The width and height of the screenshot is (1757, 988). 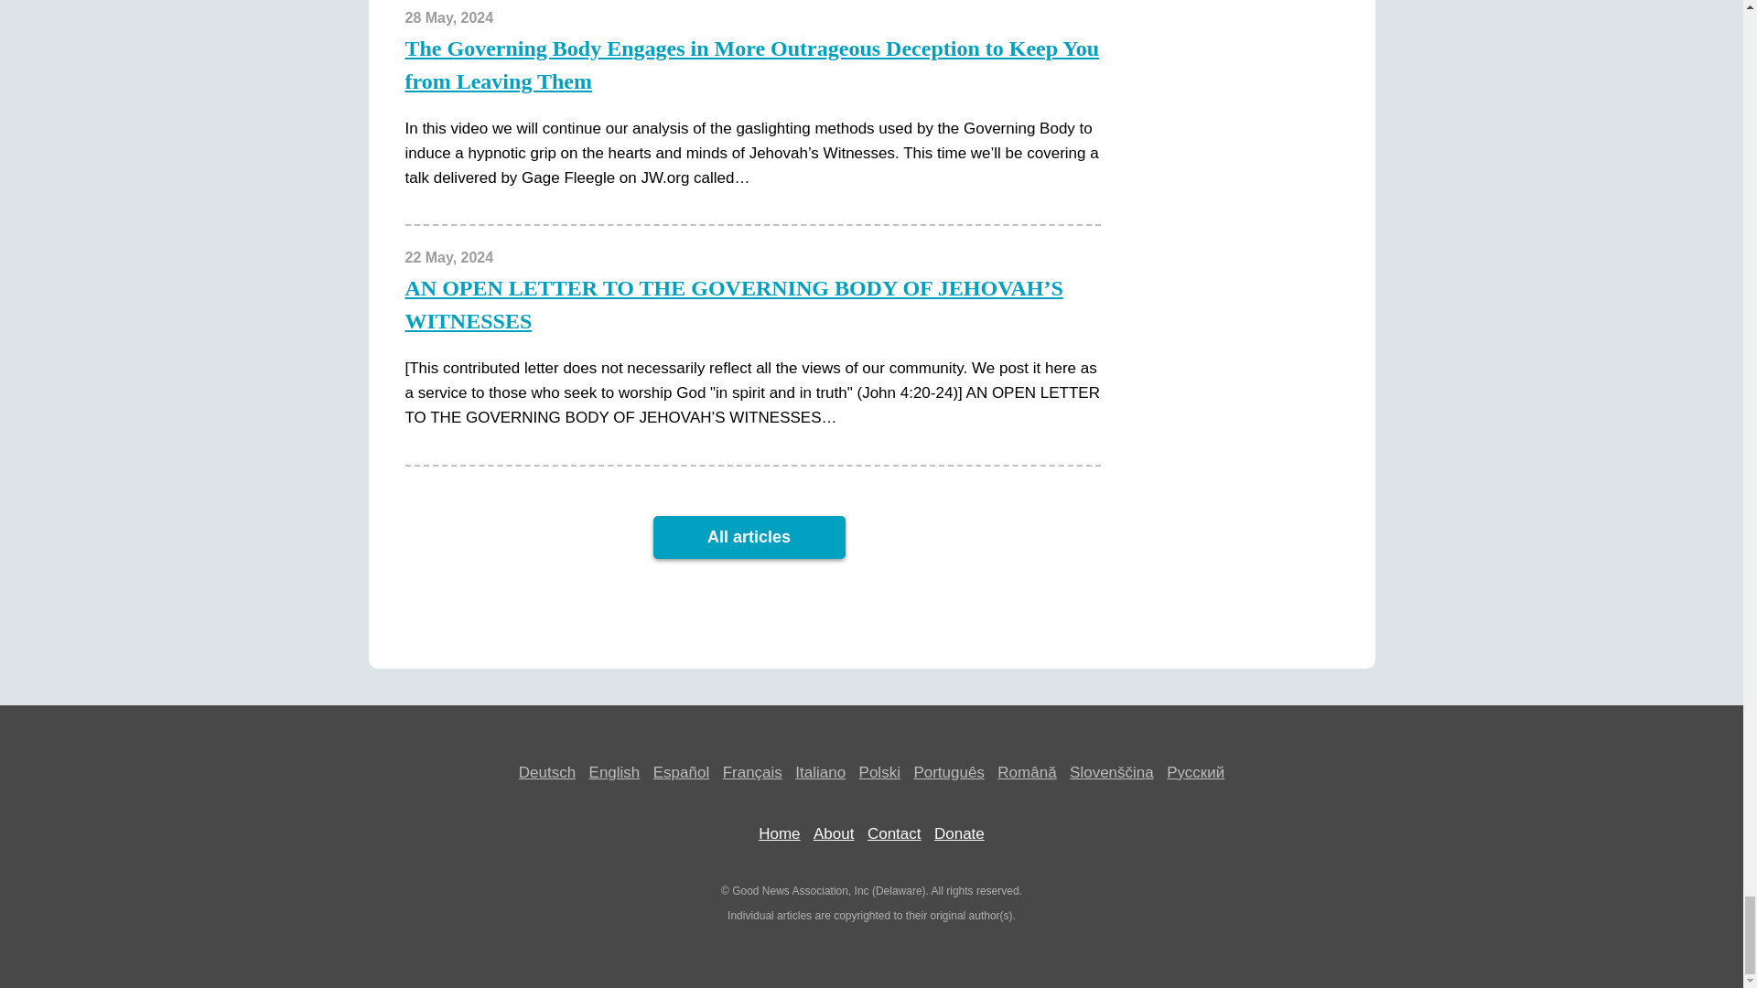 I want to click on About, so click(x=833, y=833).